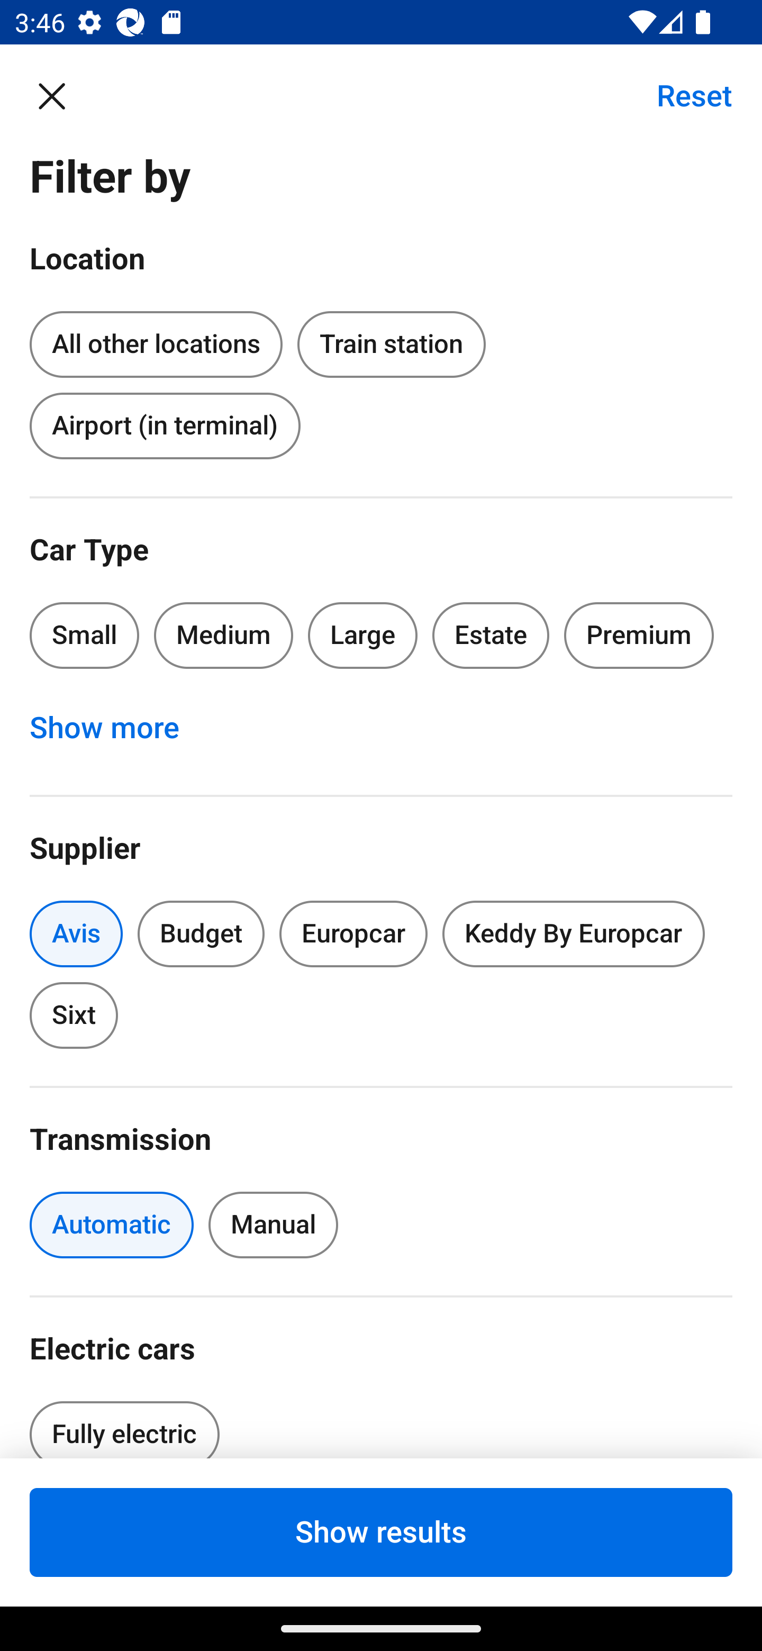 The image size is (762, 1651). What do you see at coordinates (223, 635) in the screenshot?
I see `Medium` at bounding box center [223, 635].